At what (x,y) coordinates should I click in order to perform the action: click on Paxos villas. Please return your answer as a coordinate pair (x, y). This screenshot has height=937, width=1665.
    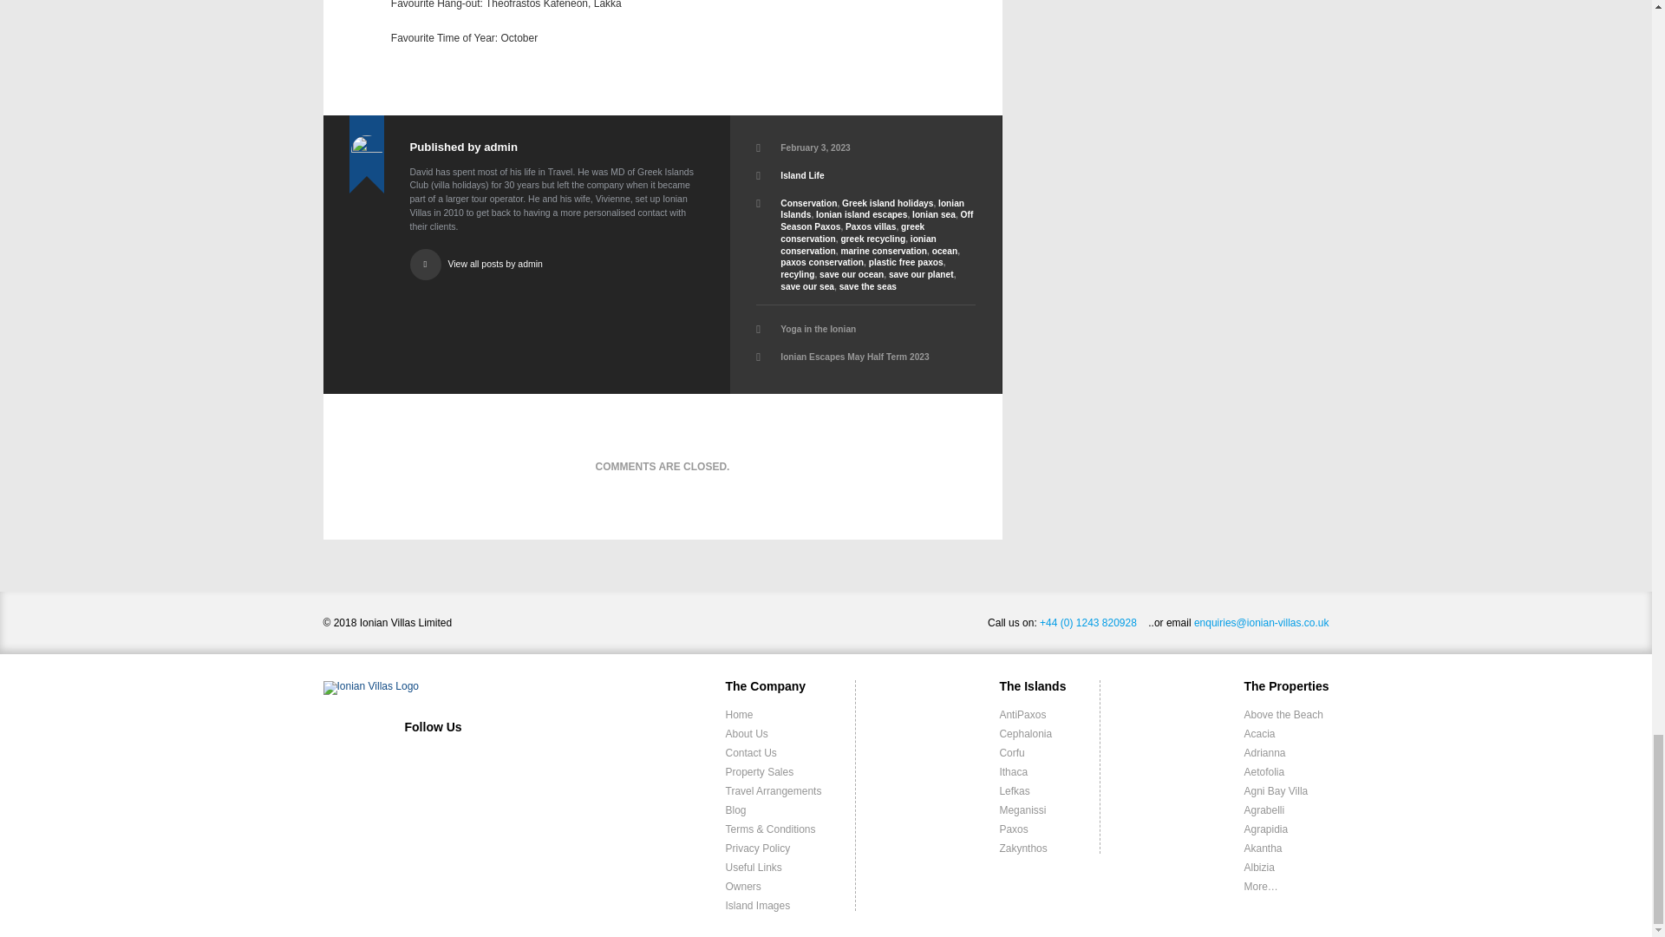
    Looking at the image, I should click on (871, 226).